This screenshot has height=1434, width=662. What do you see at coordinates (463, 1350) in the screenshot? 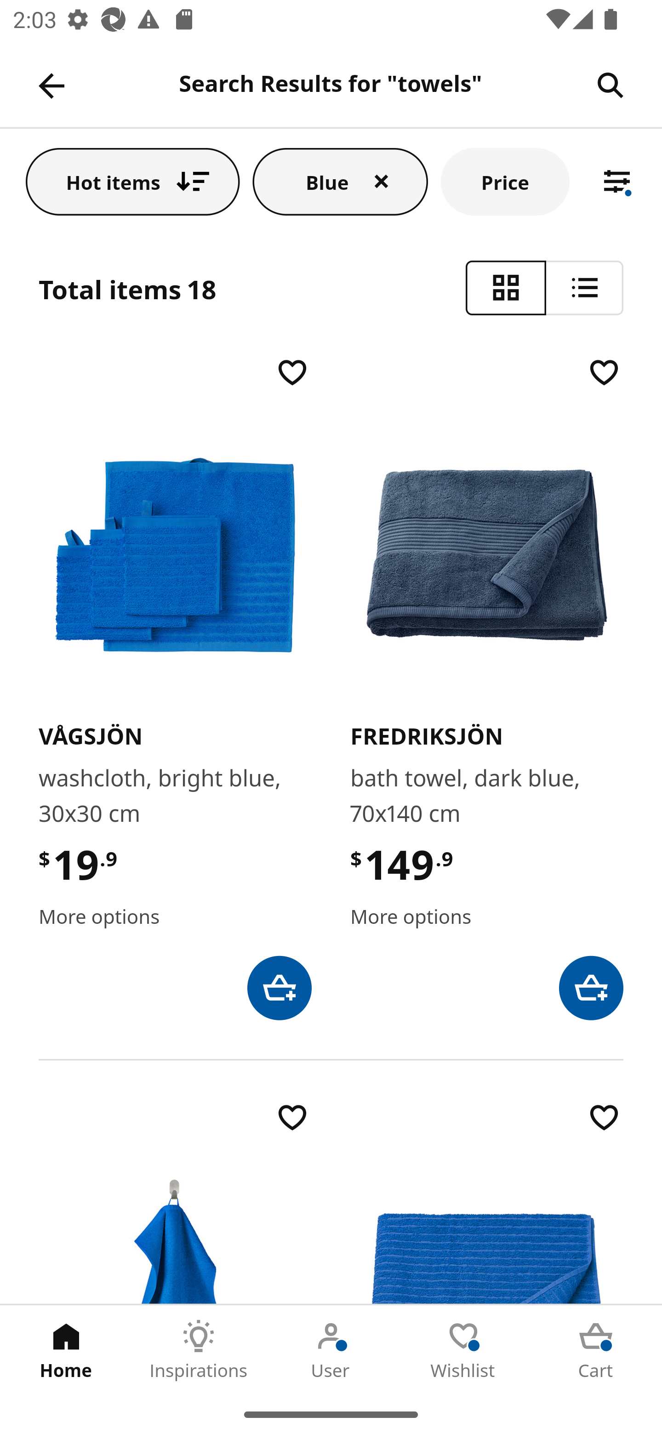
I see `Wishlist
Tab 4 of 5` at bounding box center [463, 1350].